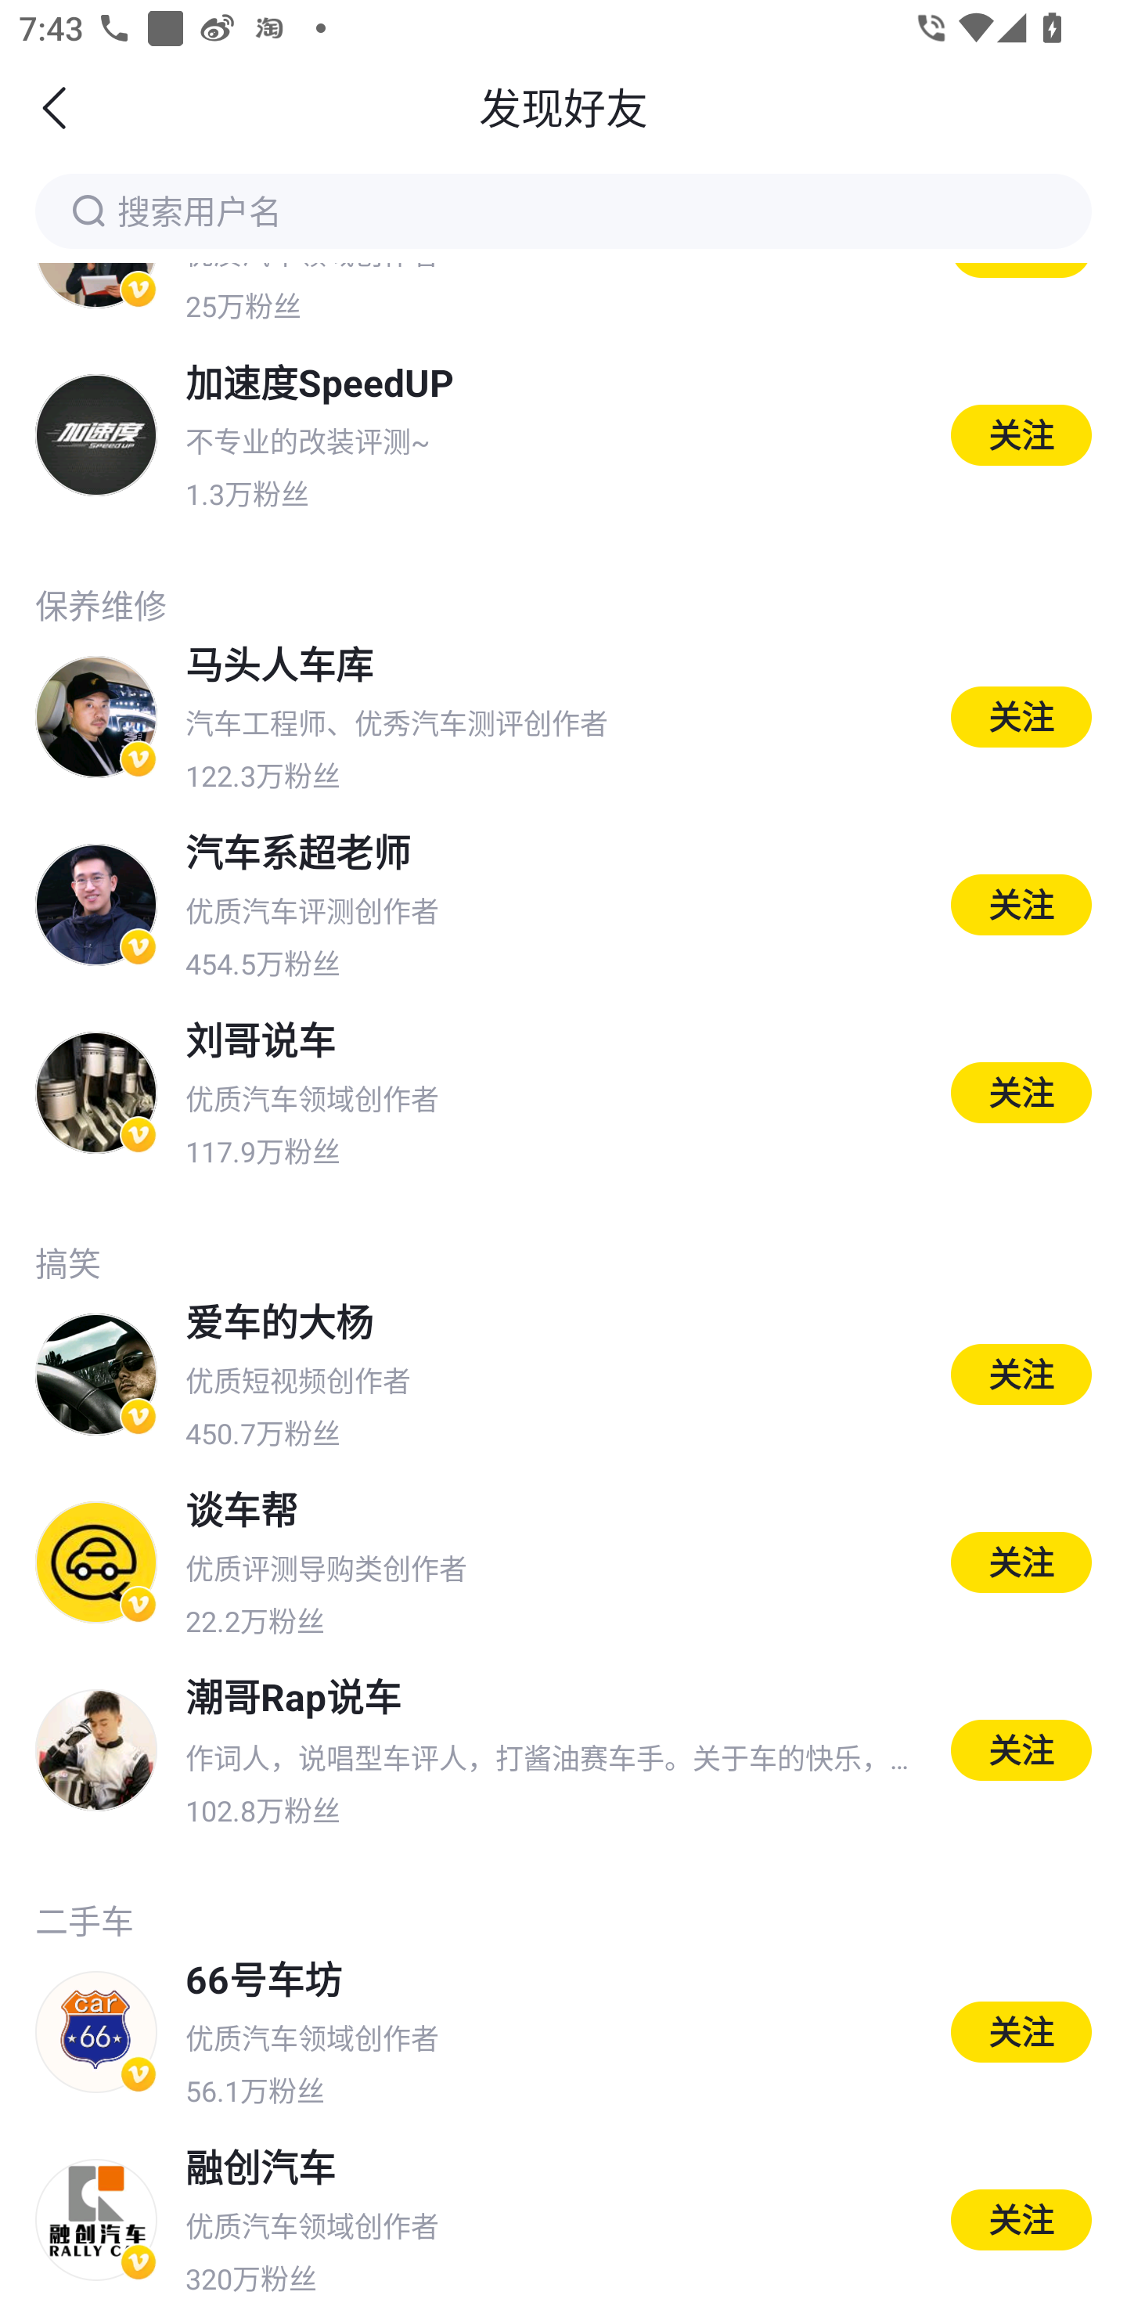  Describe the element at coordinates (563, 211) in the screenshot. I see `搜索用户名` at that location.